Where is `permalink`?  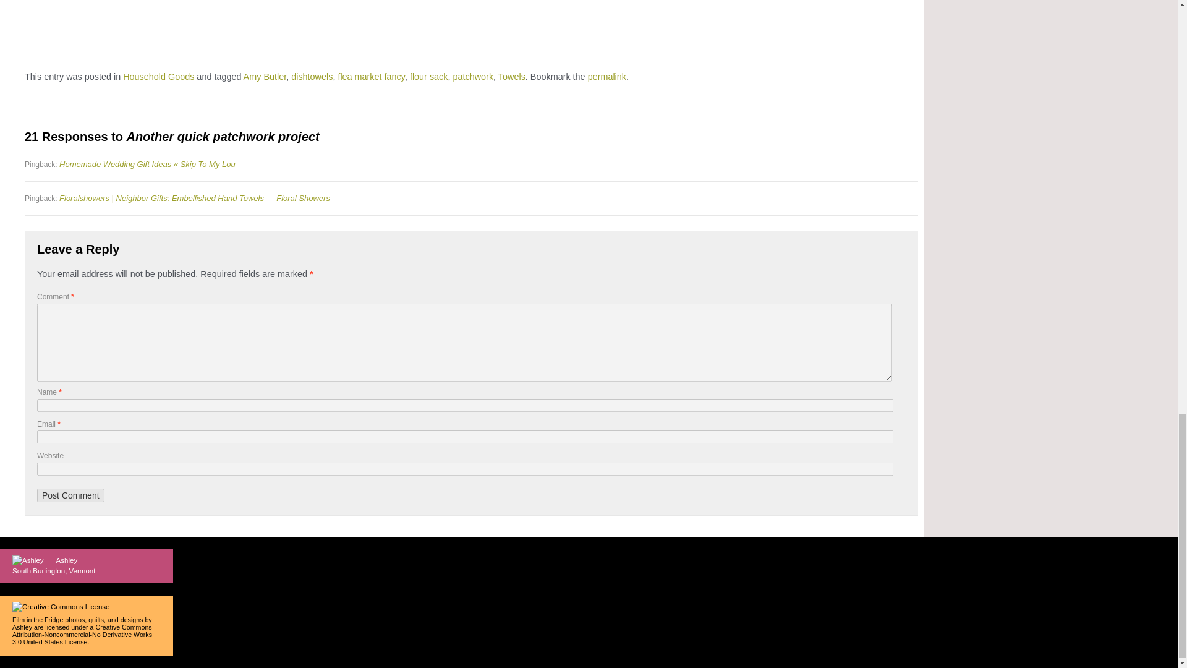
permalink is located at coordinates (607, 76).